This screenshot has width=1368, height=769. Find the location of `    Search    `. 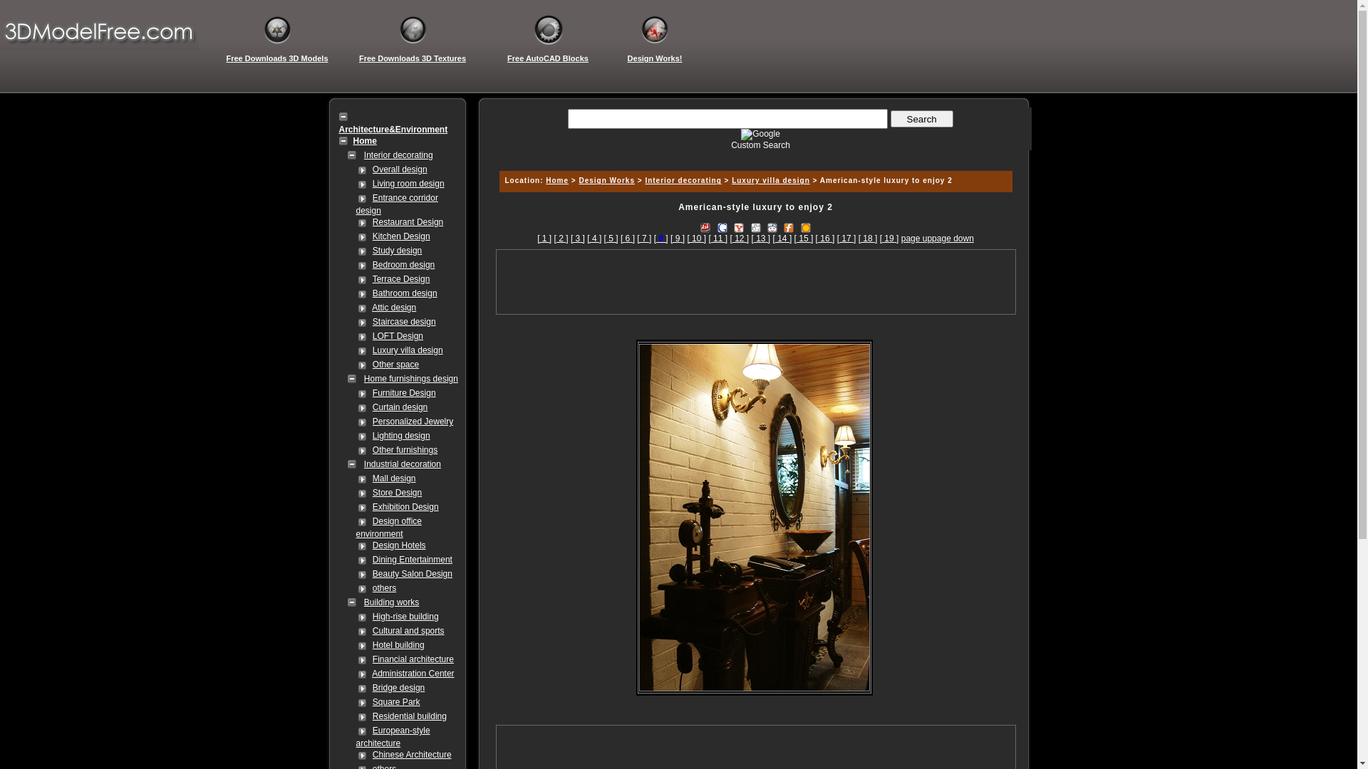

    Search     is located at coordinates (922, 119).